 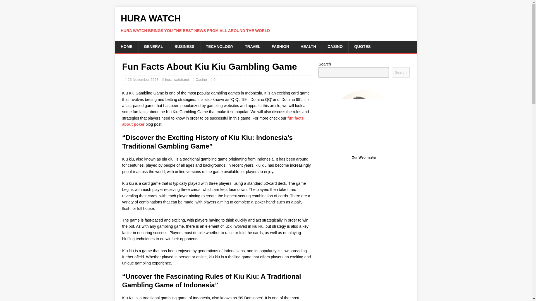 What do you see at coordinates (308, 46) in the screenshot?
I see `HEALTH` at bounding box center [308, 46].